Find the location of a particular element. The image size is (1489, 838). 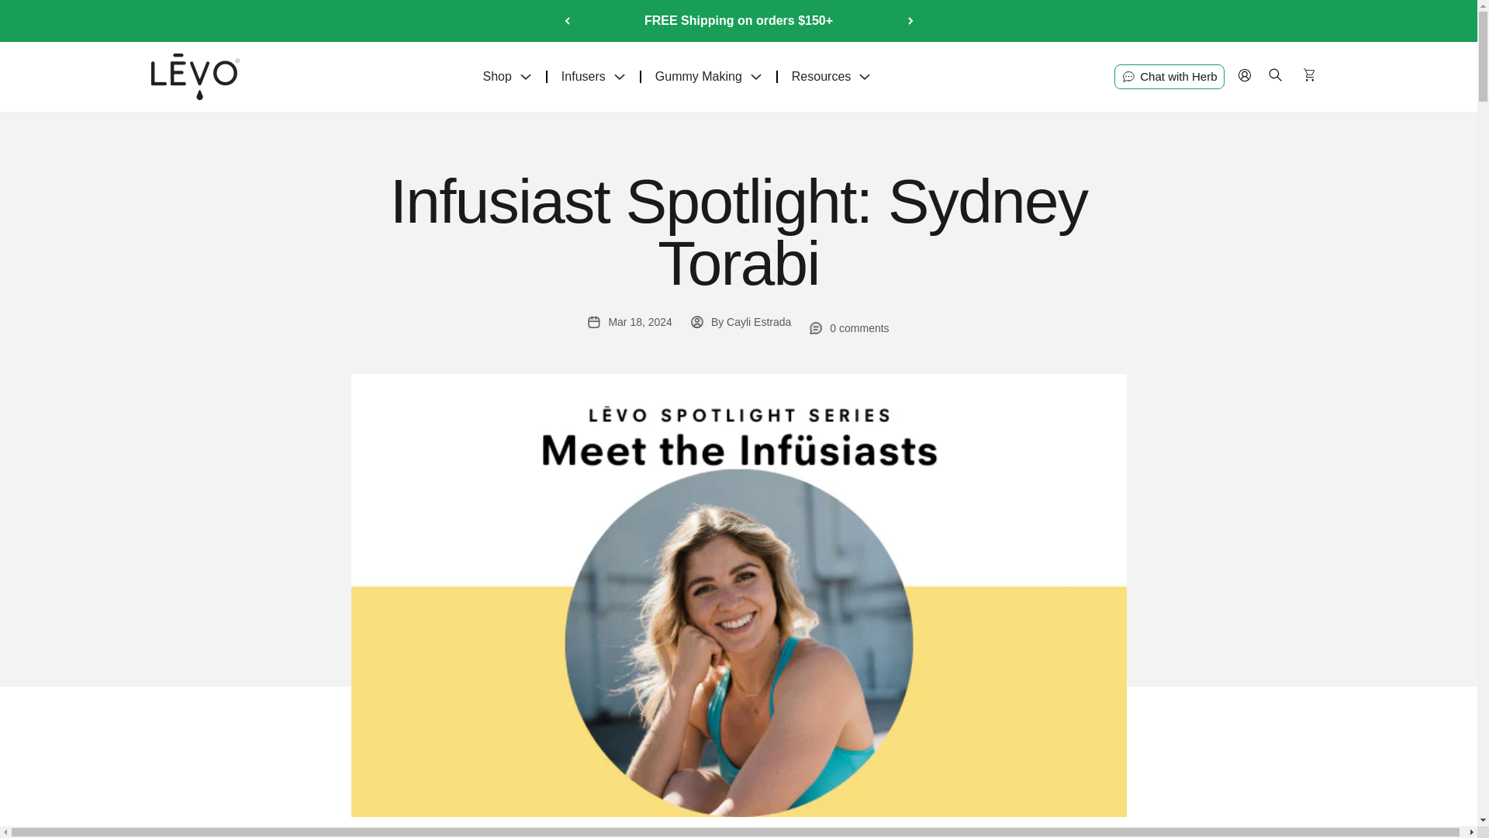

Shop is located at coordinates (506, 76).